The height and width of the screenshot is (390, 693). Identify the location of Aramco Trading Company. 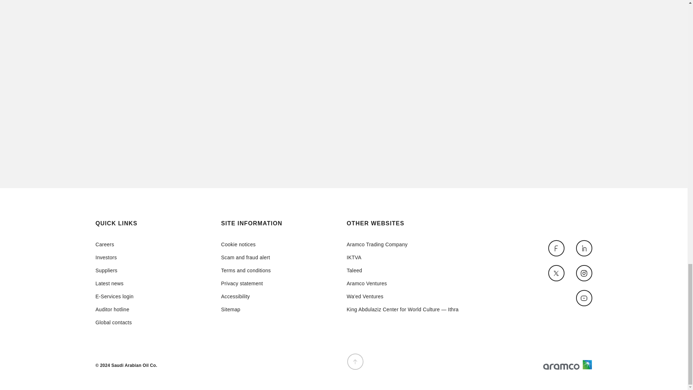
(402, 244).